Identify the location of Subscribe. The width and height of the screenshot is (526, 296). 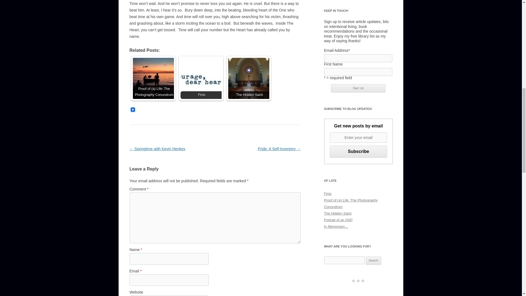
(358, 152).